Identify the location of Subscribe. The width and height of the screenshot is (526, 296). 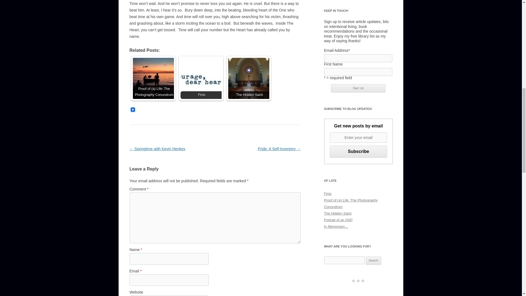
(358, 152).